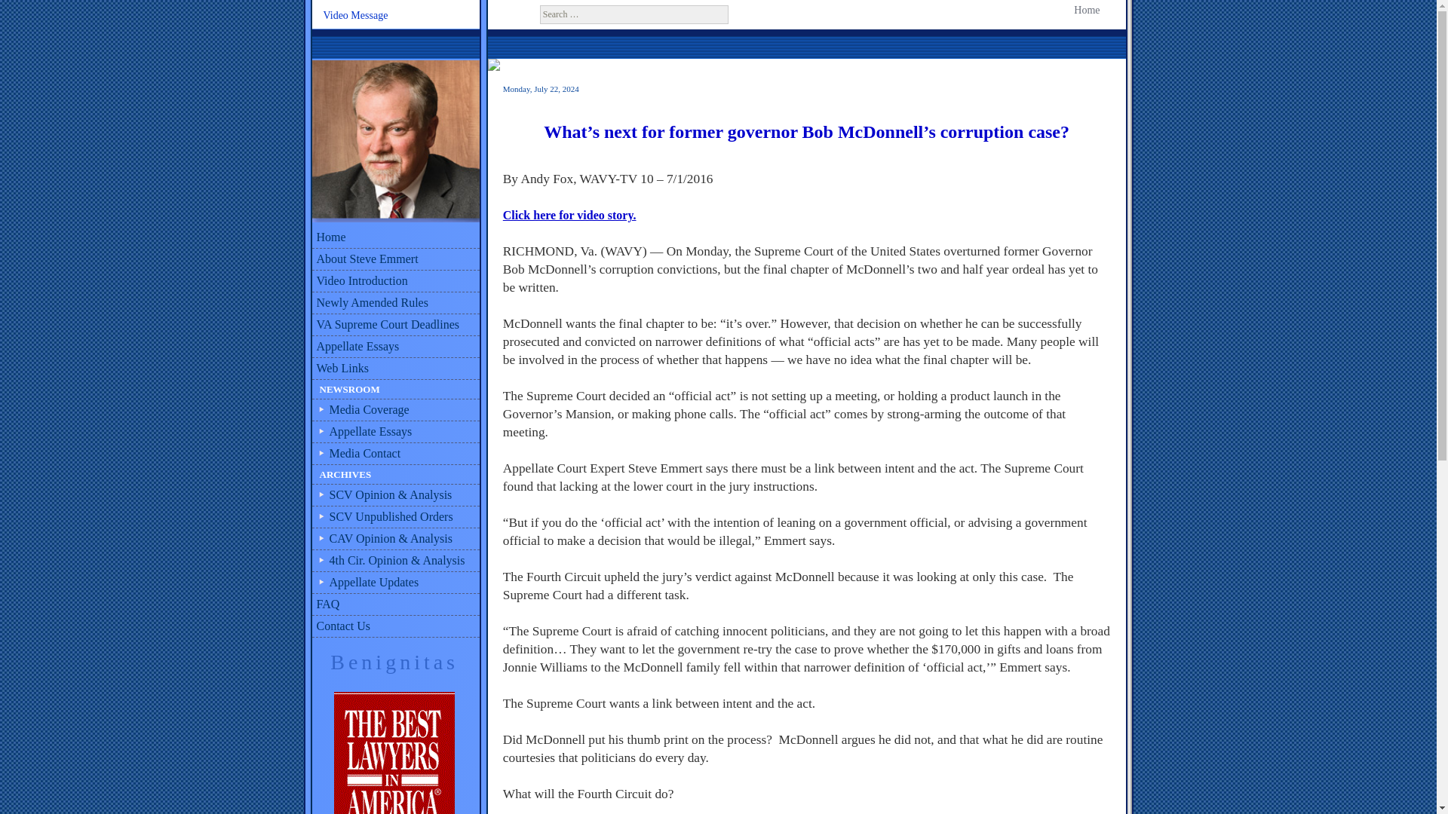  What do you see at coordinates (395, 259) in the screenshot?
I see `About Steve Emmert` at bounding box center [395, 259].